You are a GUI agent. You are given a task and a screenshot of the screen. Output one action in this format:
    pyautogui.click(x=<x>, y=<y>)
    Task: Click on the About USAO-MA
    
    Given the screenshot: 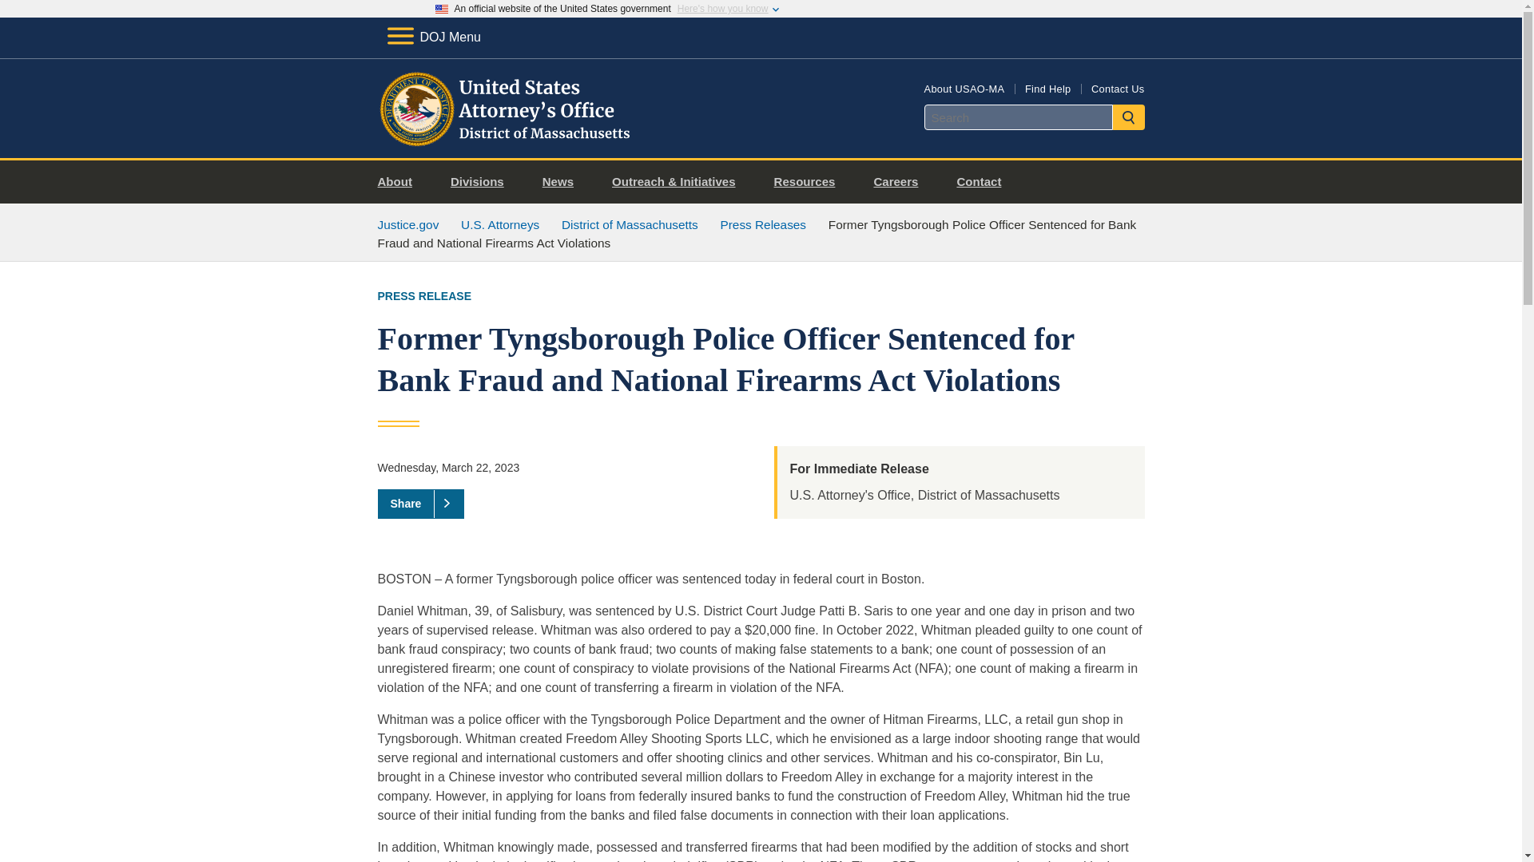 What is the action you would take?
    pyautogui.click(x=964, y=88)
    